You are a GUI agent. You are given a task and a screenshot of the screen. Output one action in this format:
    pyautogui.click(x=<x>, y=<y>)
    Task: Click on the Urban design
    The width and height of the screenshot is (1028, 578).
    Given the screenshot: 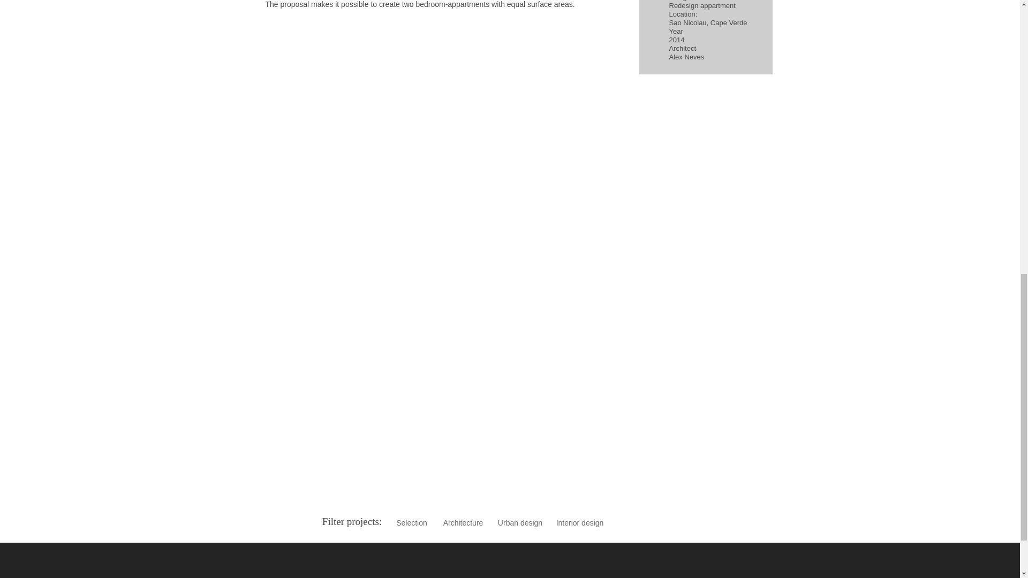 What is the action you would take?
    pyautogui.click(x=519, y=523)
    